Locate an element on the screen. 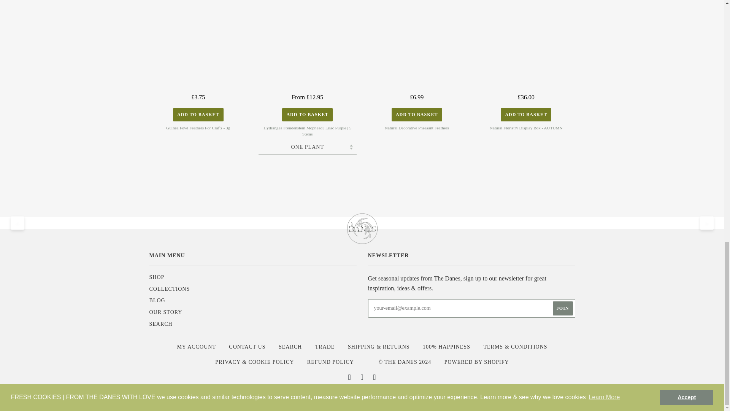 Image resolution: width=730 pixels, height=411 pixels. PAYPAL is located at coordinates (407, 394).